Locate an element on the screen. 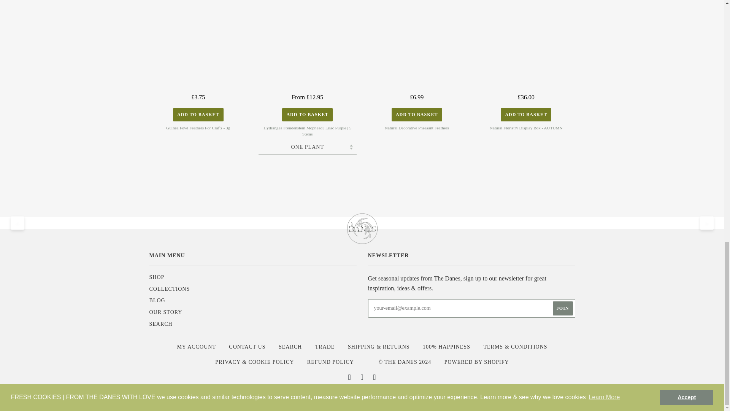 Image resolution: width=730 pixels, height=411 pixels. PAYPAL is located at coordinates (407, 394).